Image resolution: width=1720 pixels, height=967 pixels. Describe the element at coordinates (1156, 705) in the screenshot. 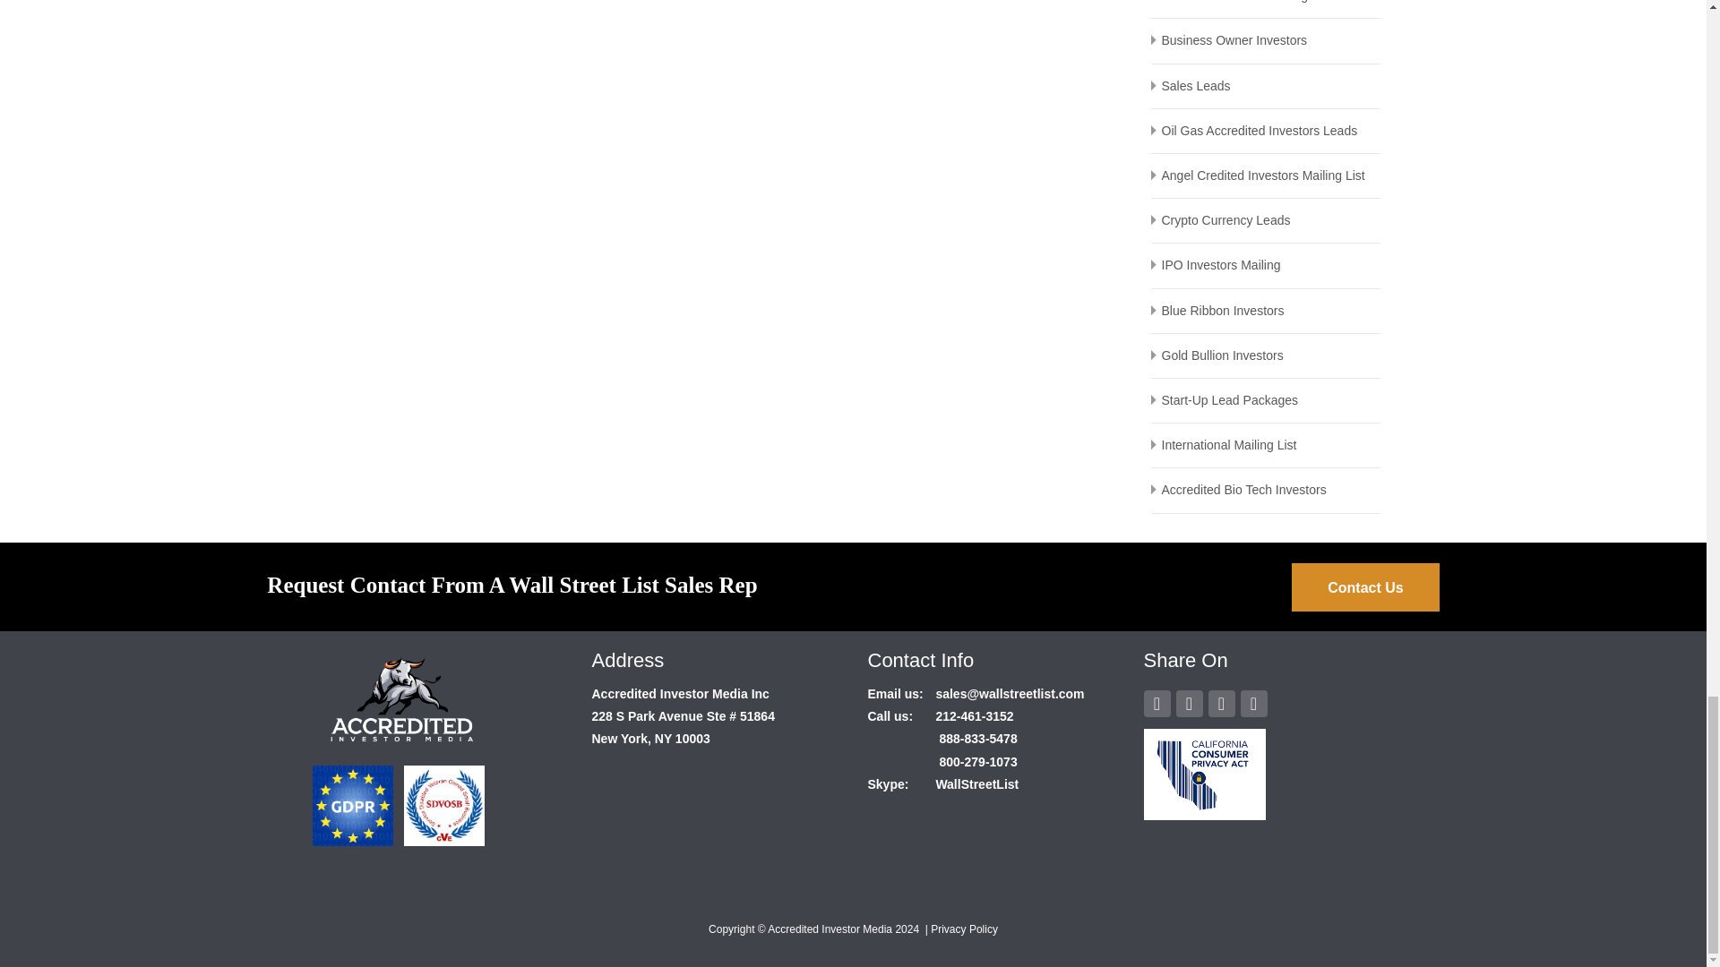

I see `facebook` at that location.